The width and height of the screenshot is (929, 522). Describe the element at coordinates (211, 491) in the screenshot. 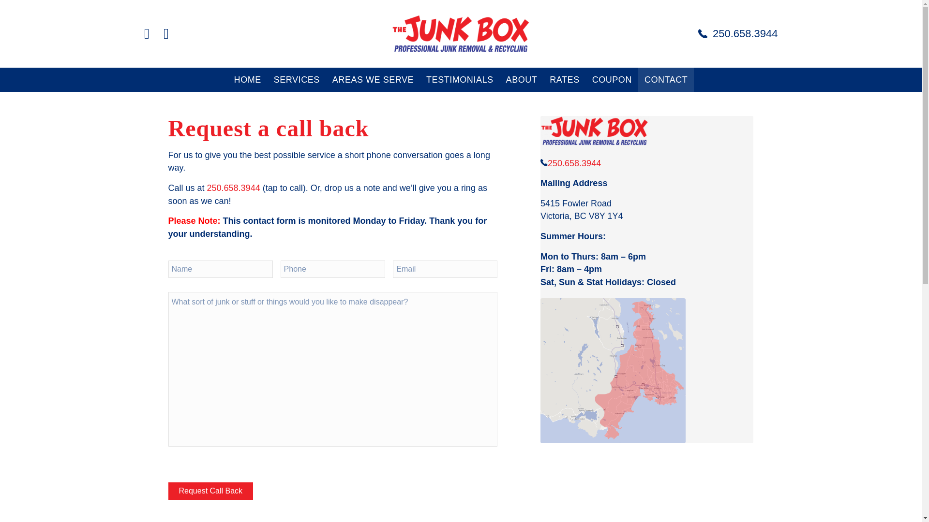

I see `Request Call Back` at that location.